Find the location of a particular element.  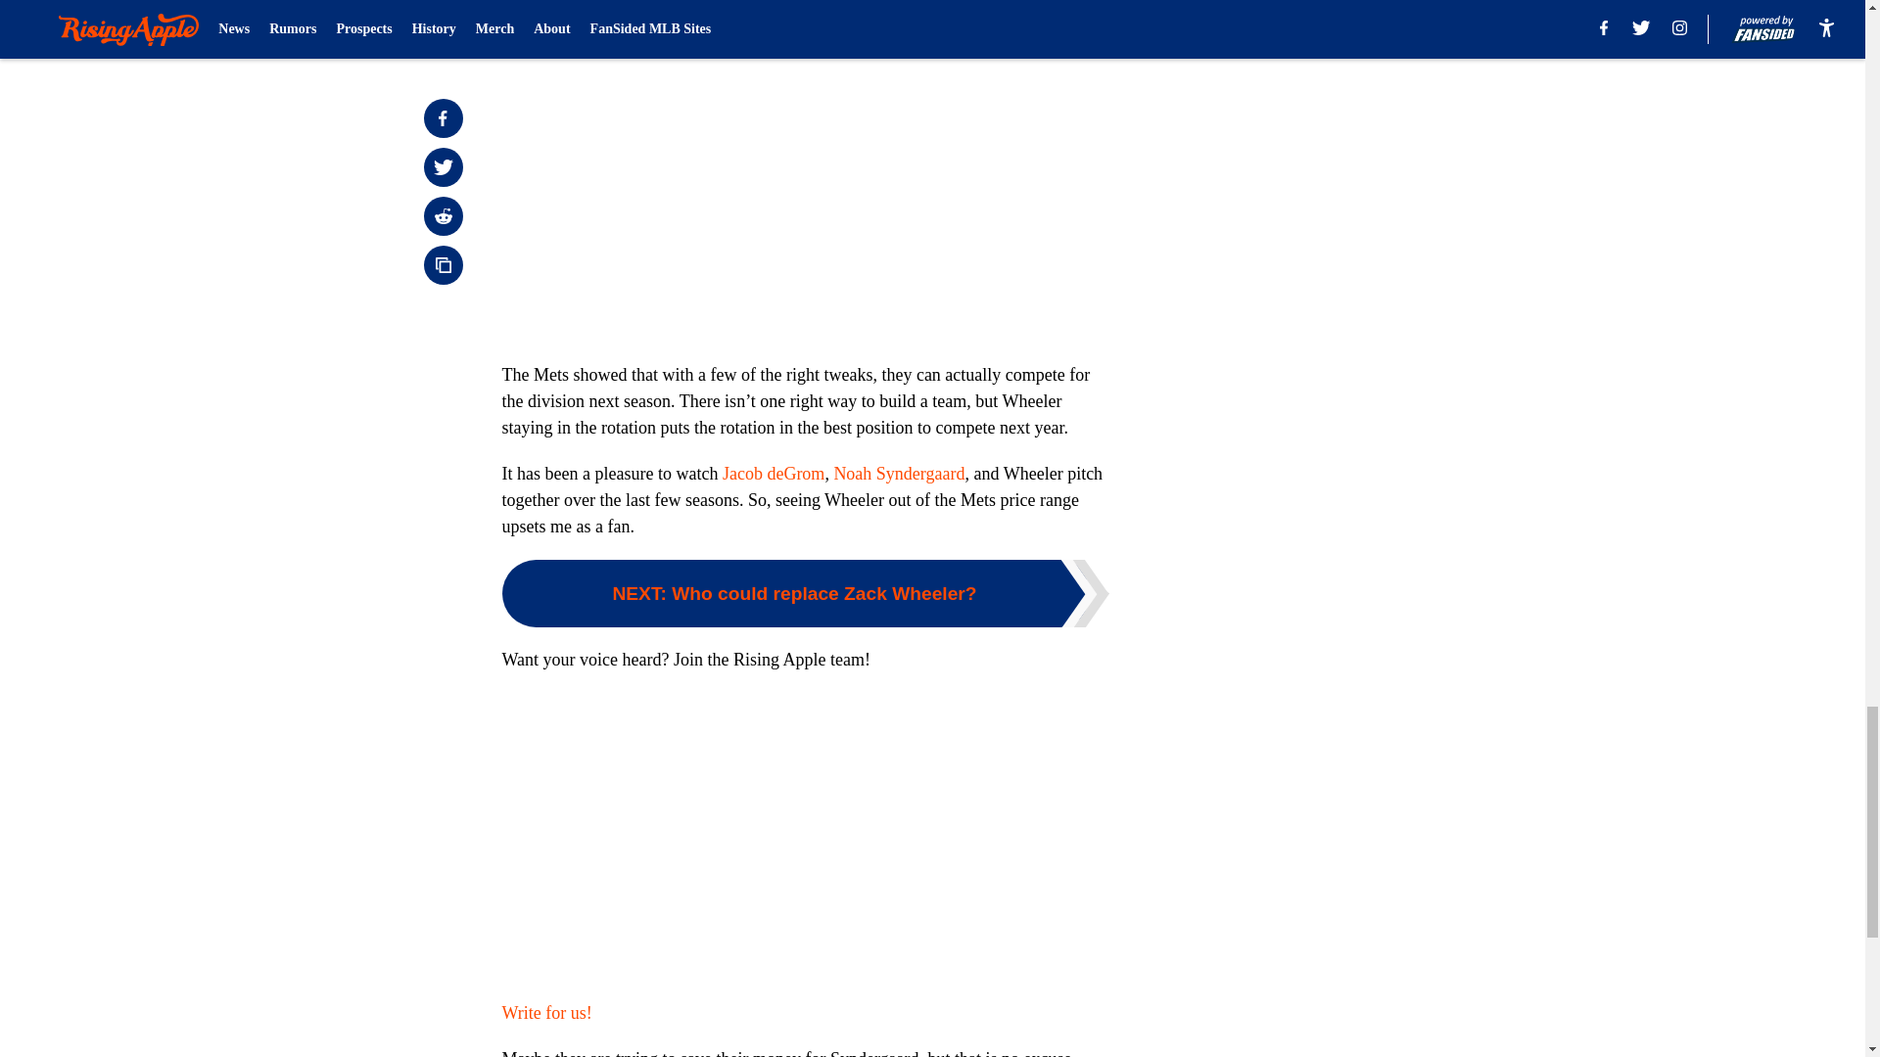

Jacob deGrom is located at coordinates (774, 474).